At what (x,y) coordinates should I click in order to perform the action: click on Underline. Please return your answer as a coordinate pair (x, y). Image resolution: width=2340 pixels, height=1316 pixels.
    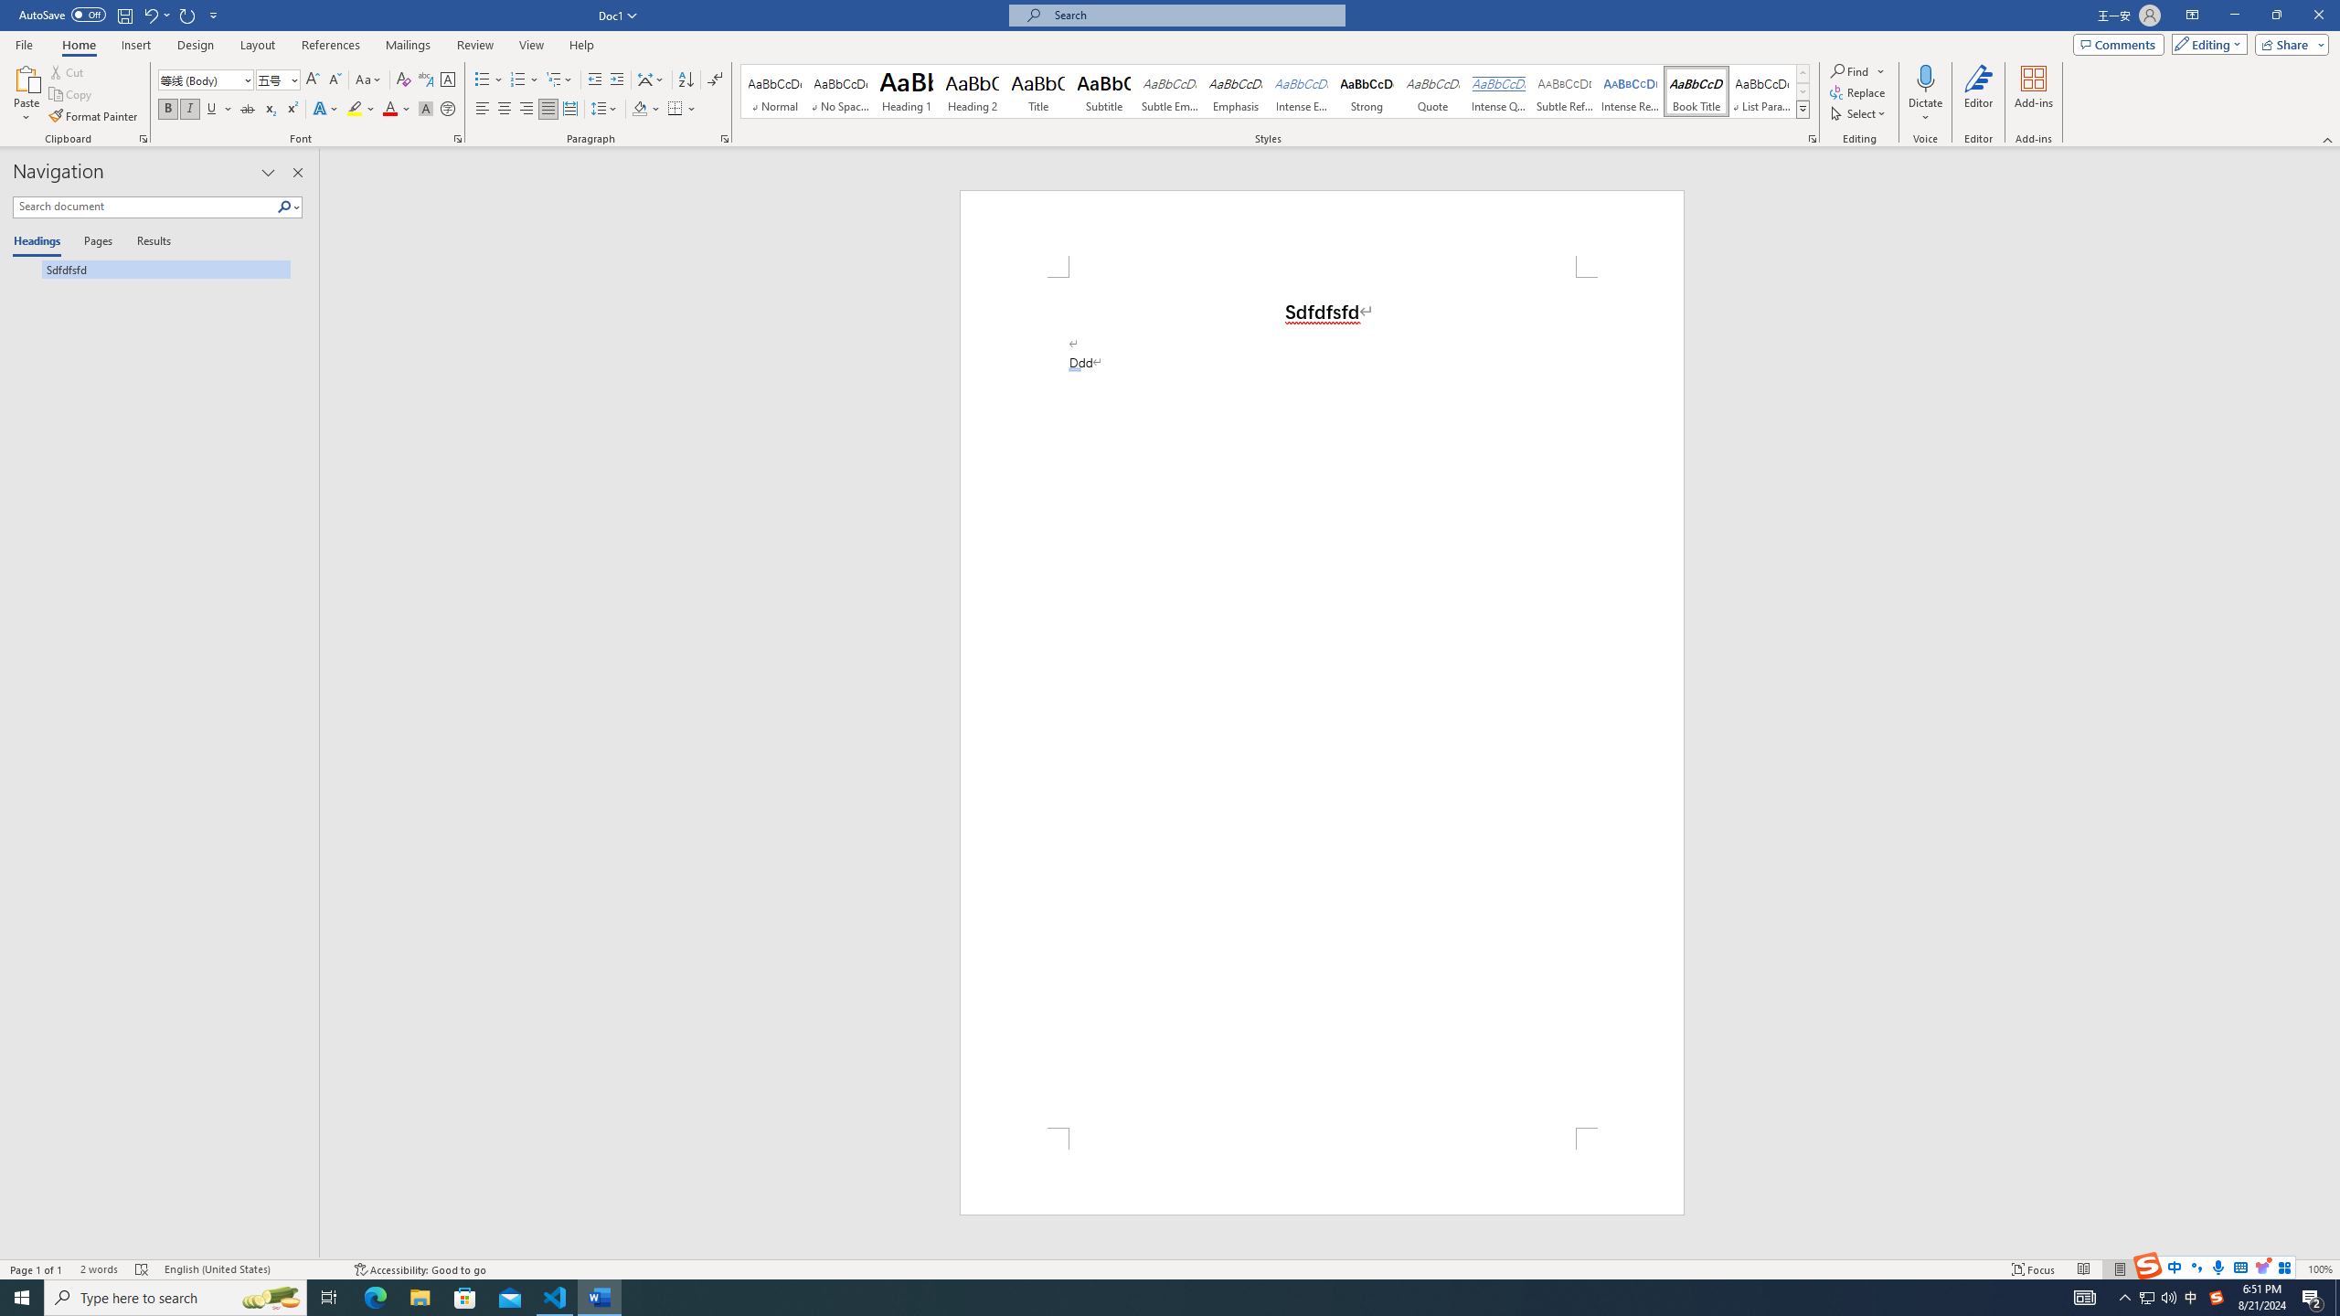
    Looking at the image, I should click on (212, 110).